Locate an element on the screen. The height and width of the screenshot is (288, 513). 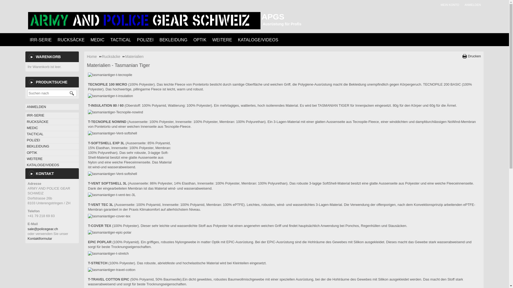
sale@policegear.ch is located at coordinates (43, 229).